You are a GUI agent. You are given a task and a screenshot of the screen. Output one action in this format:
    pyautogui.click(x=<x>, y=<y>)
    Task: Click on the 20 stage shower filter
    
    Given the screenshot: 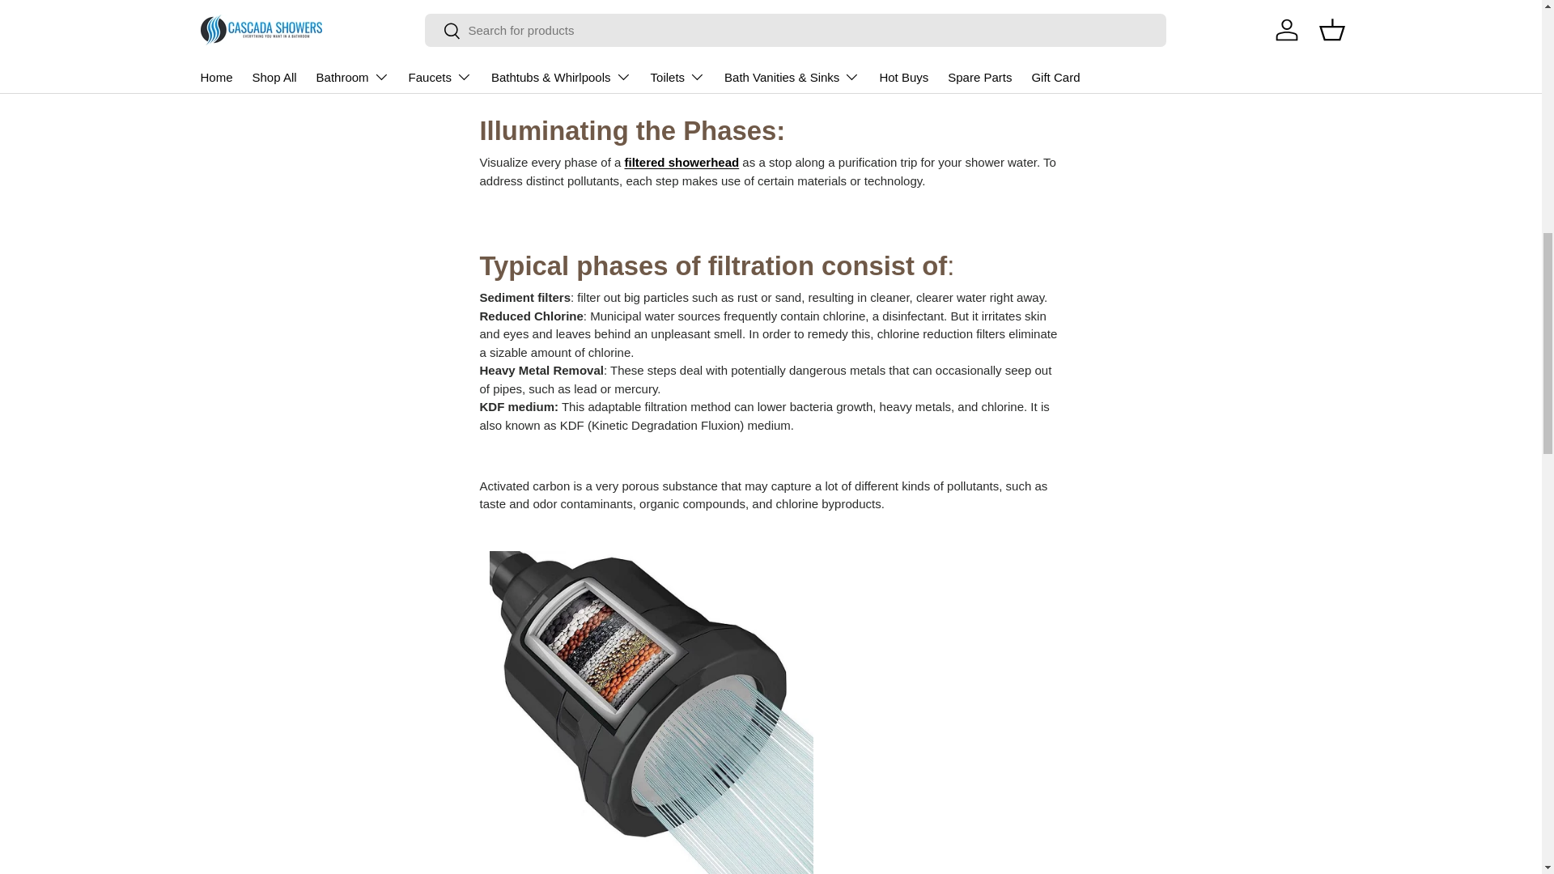 What is the action you would take?
    pyautogui.click(x=847, y=27)
    